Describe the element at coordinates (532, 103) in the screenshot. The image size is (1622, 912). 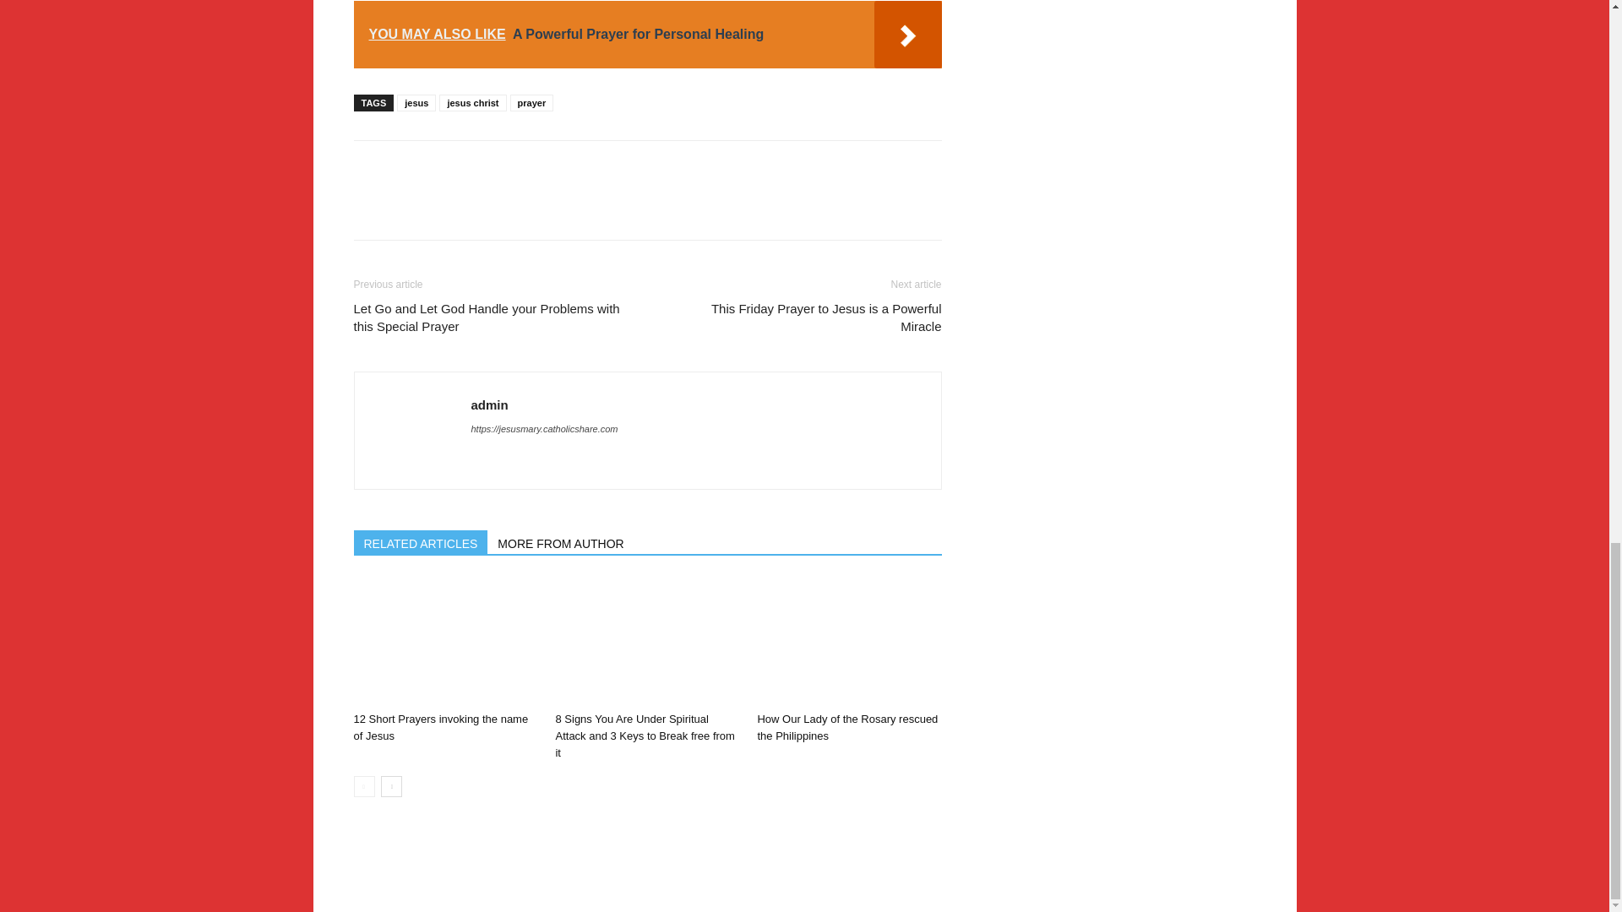
I see `prayer` at that location.